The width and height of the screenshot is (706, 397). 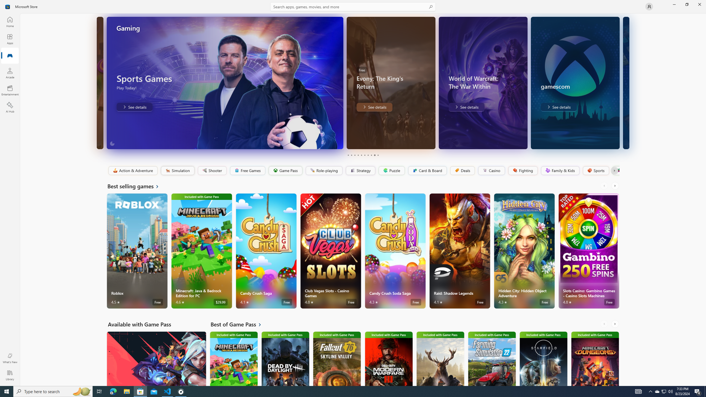 What do you see at coordinates (136, 186) in the screenshot?
I see `See all  Best selling games` at bounding box center [136, 186].